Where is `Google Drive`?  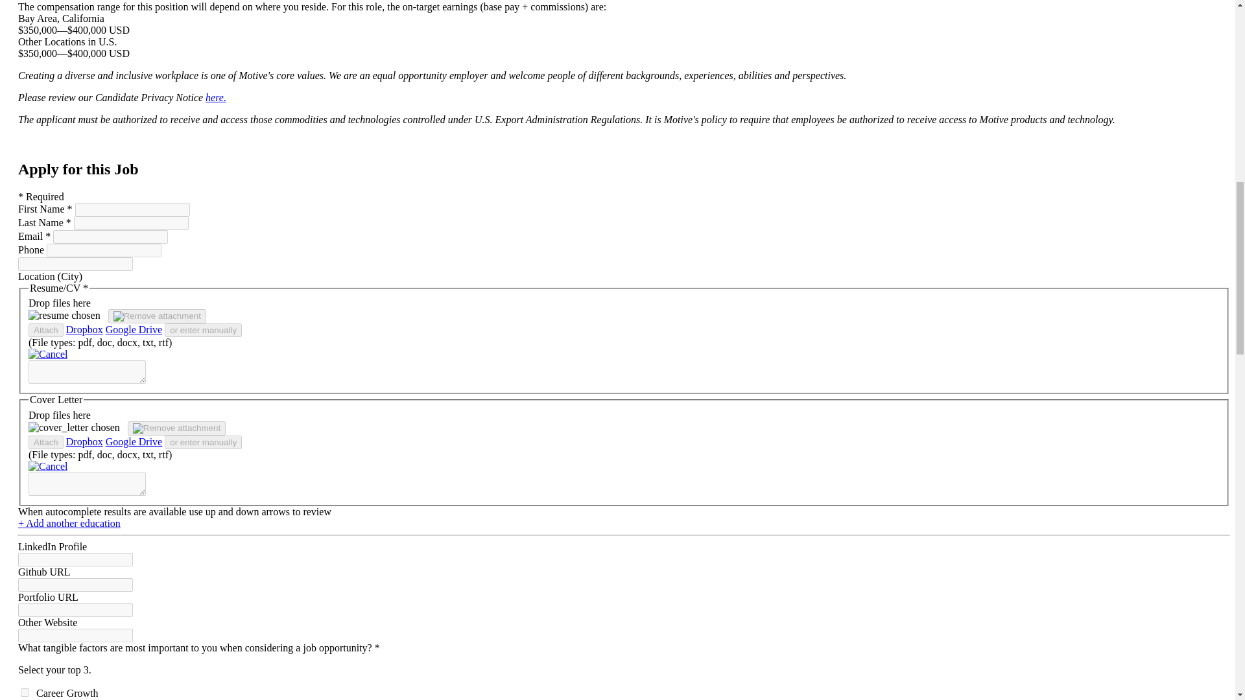
Google Drive is located at coordinates (134, 441).